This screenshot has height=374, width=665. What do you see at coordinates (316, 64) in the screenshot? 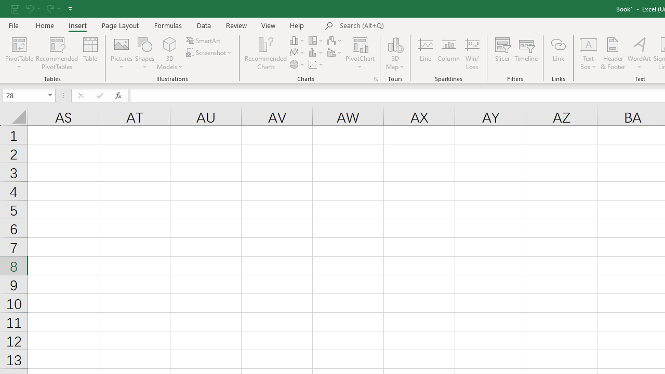
I see `Insert Scatter (X, Y) or Bubble Chart` at bounding box center [316, 64].